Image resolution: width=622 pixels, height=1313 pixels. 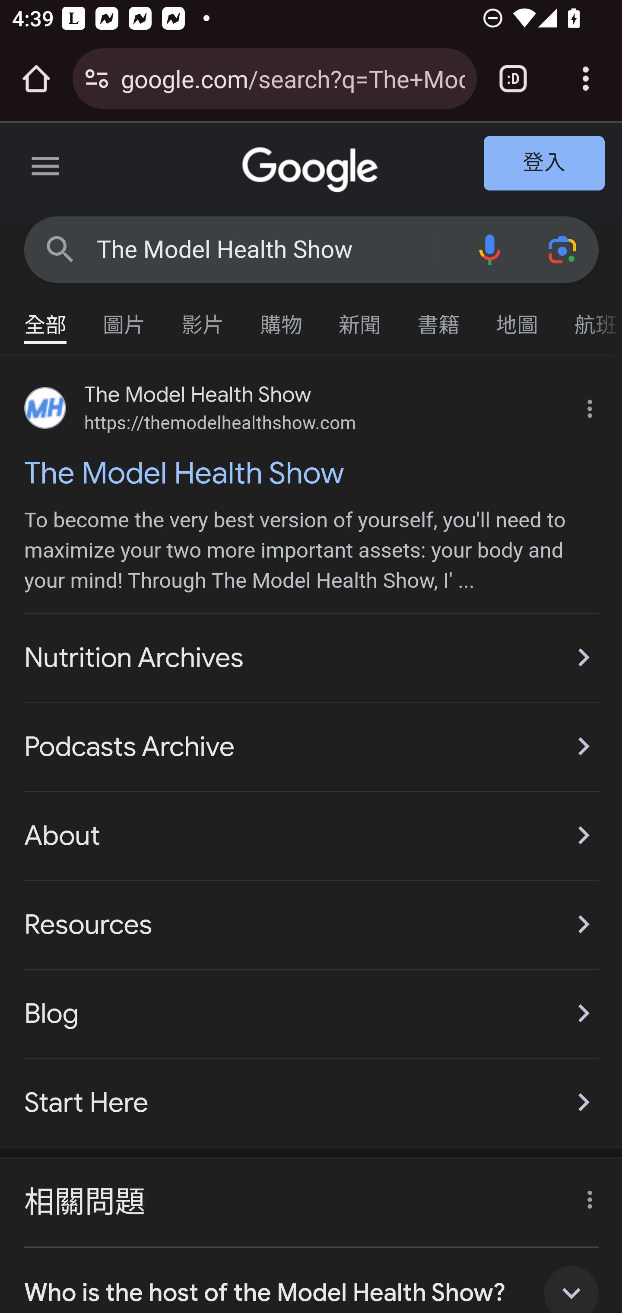 What do you see at coordinates (282, 317) in the screenshot?
I see `購物` at bounding box center [282, 317].